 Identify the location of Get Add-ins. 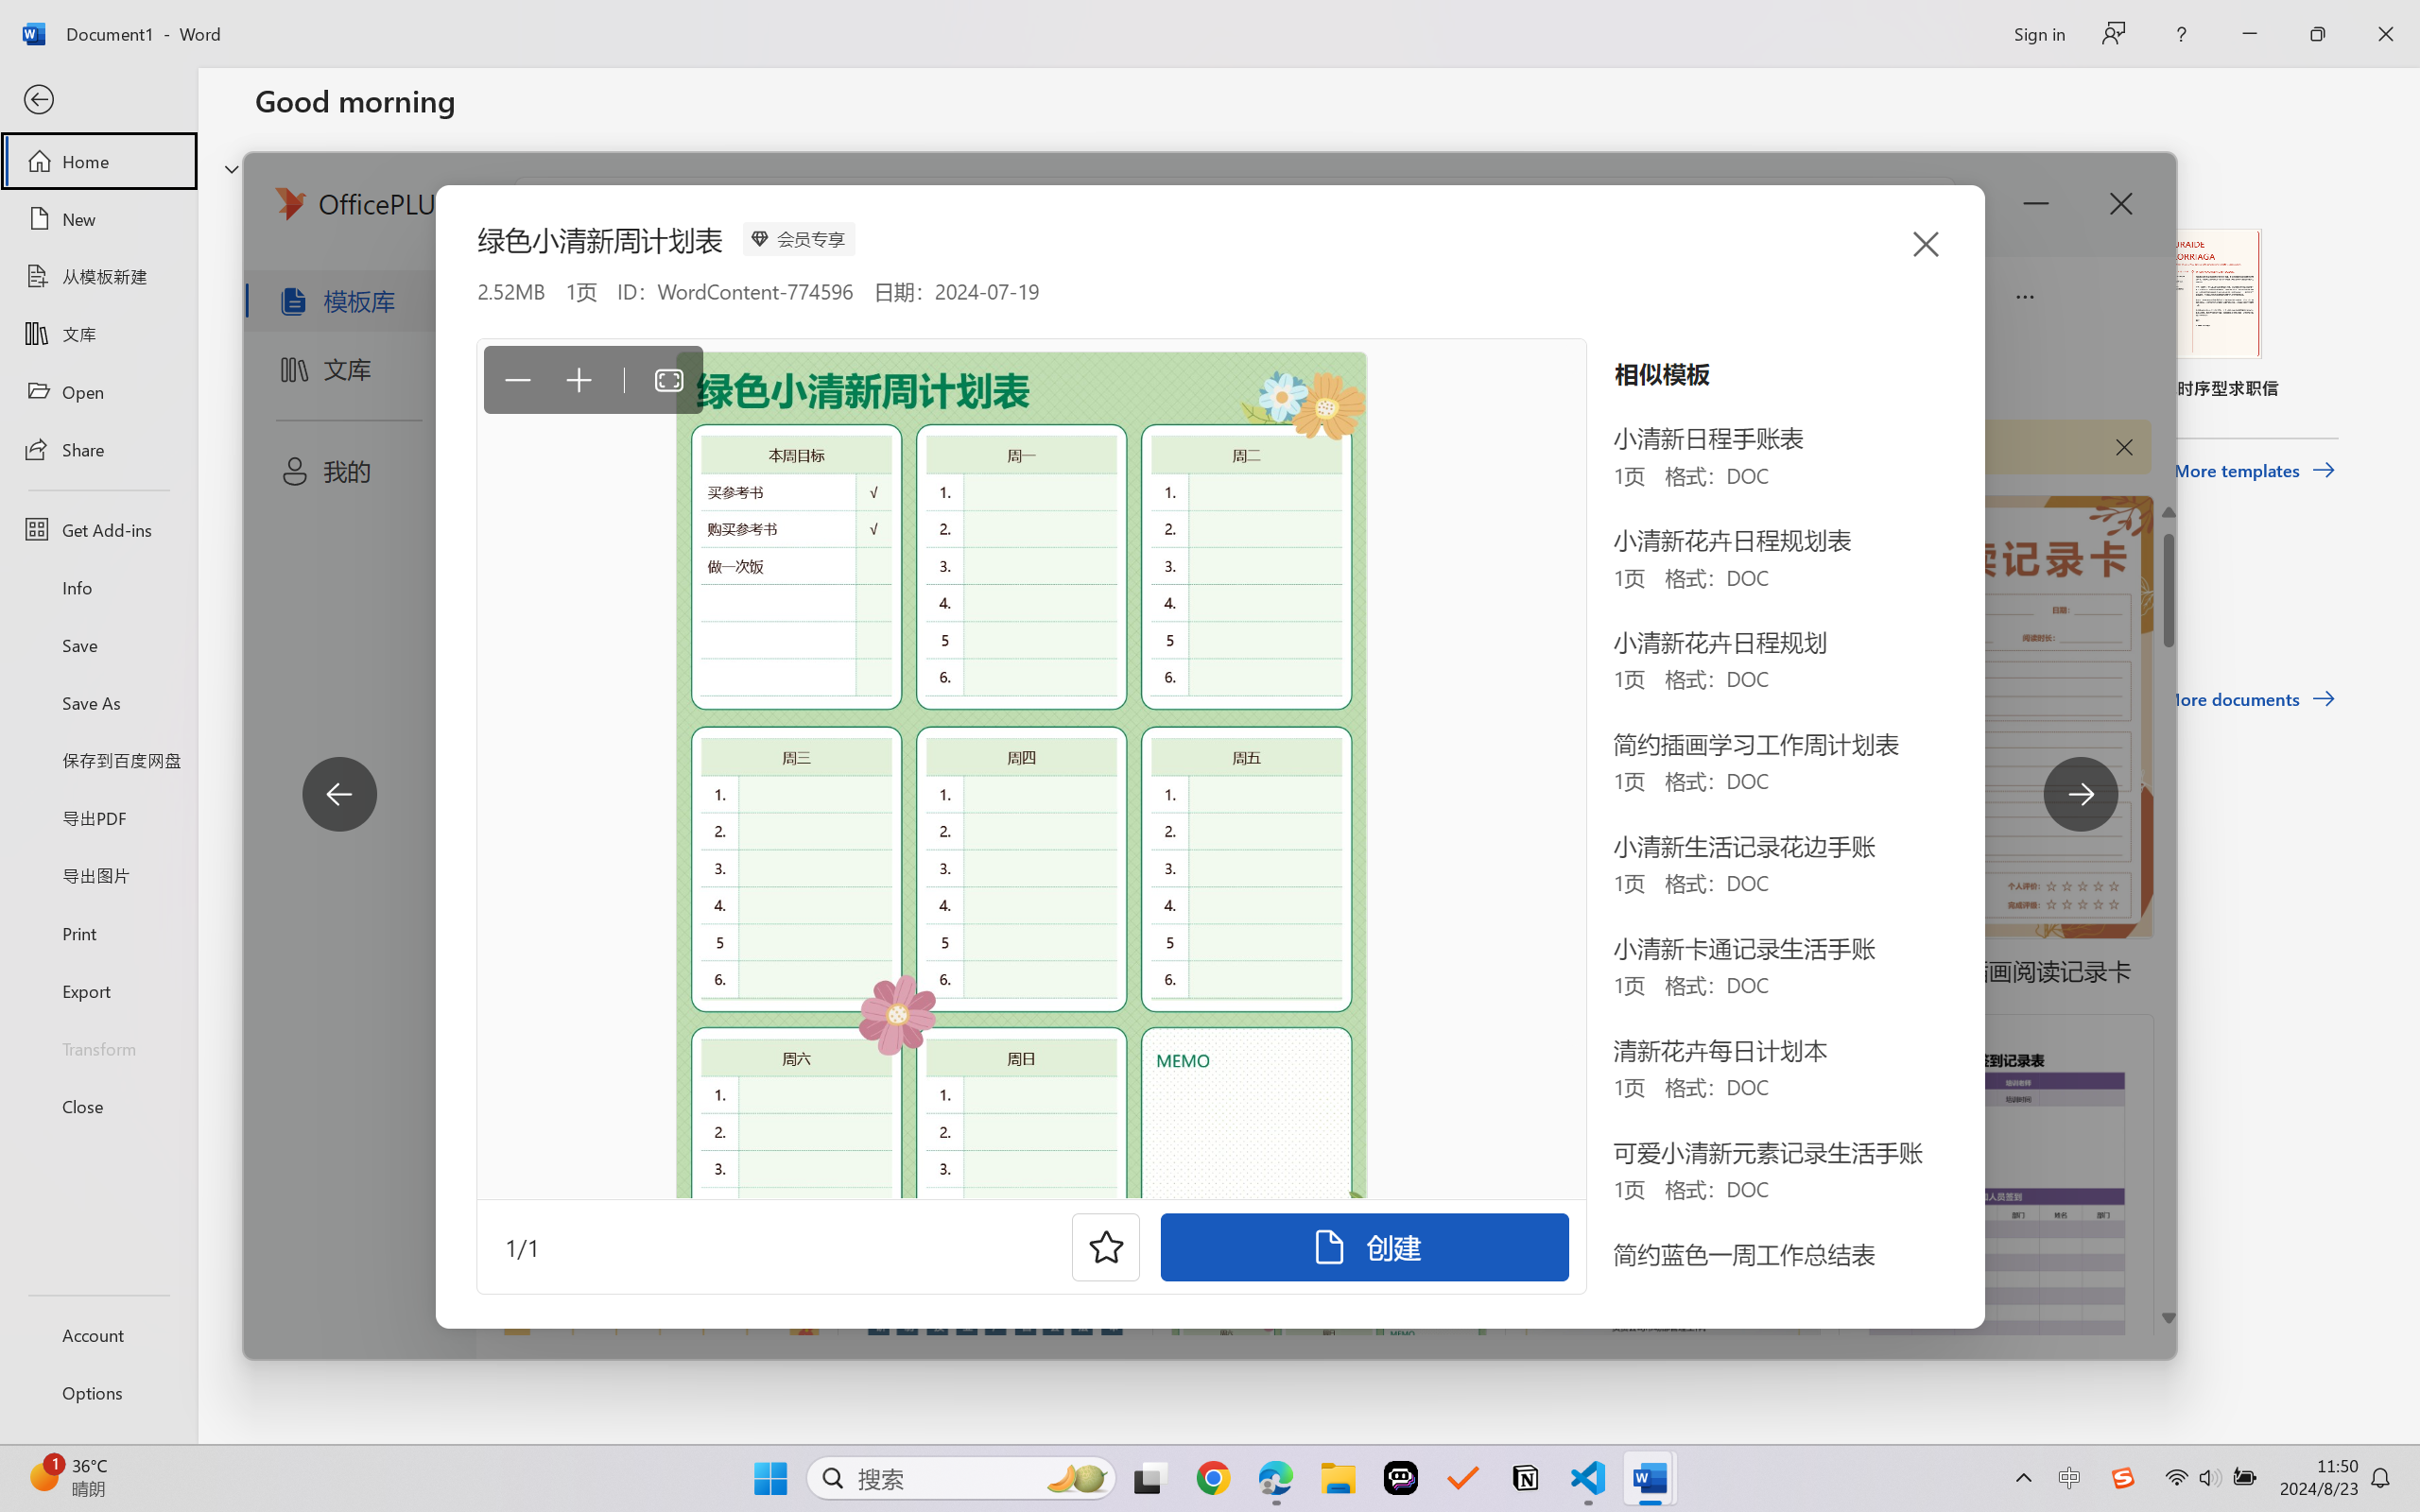
(98, 529).